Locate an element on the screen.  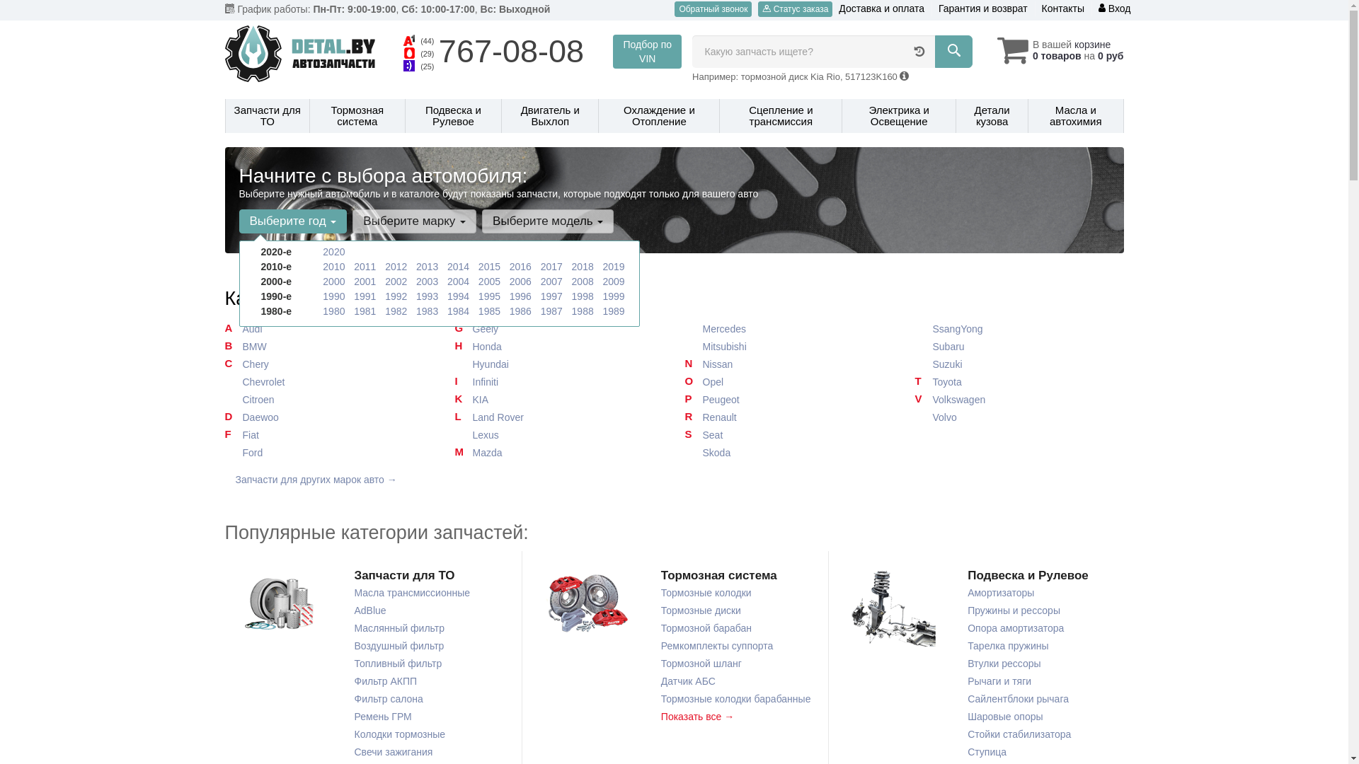
2013 is located at coordinates (428, 266).